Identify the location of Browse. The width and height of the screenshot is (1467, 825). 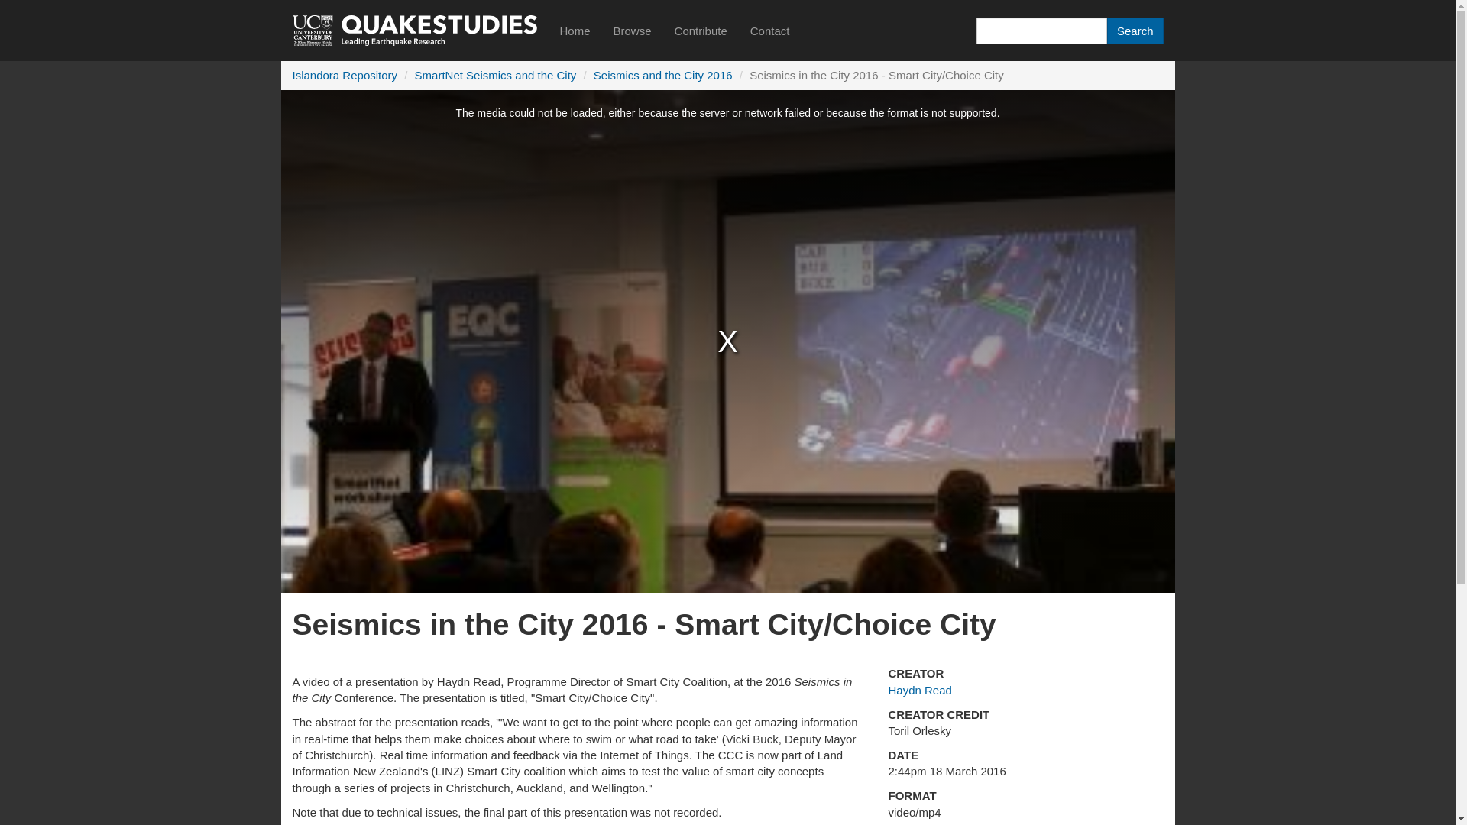
(632, 31).